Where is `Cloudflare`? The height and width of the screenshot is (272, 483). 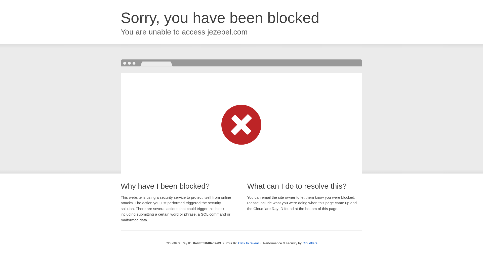 Cloudflare is located at coordinates (310, 243).